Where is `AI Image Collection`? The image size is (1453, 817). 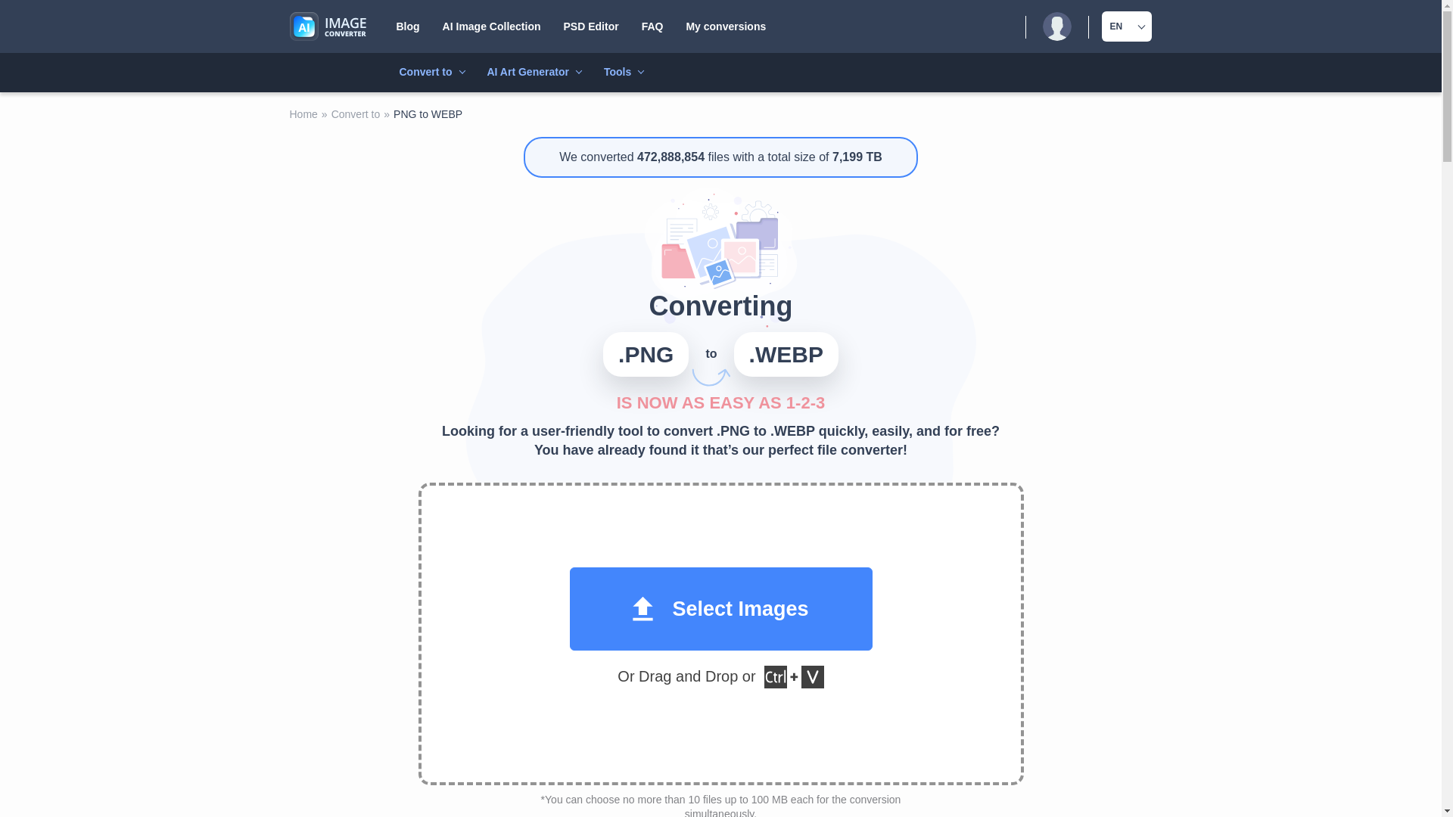
AI Image Collection is located at coordinates (492, 26).